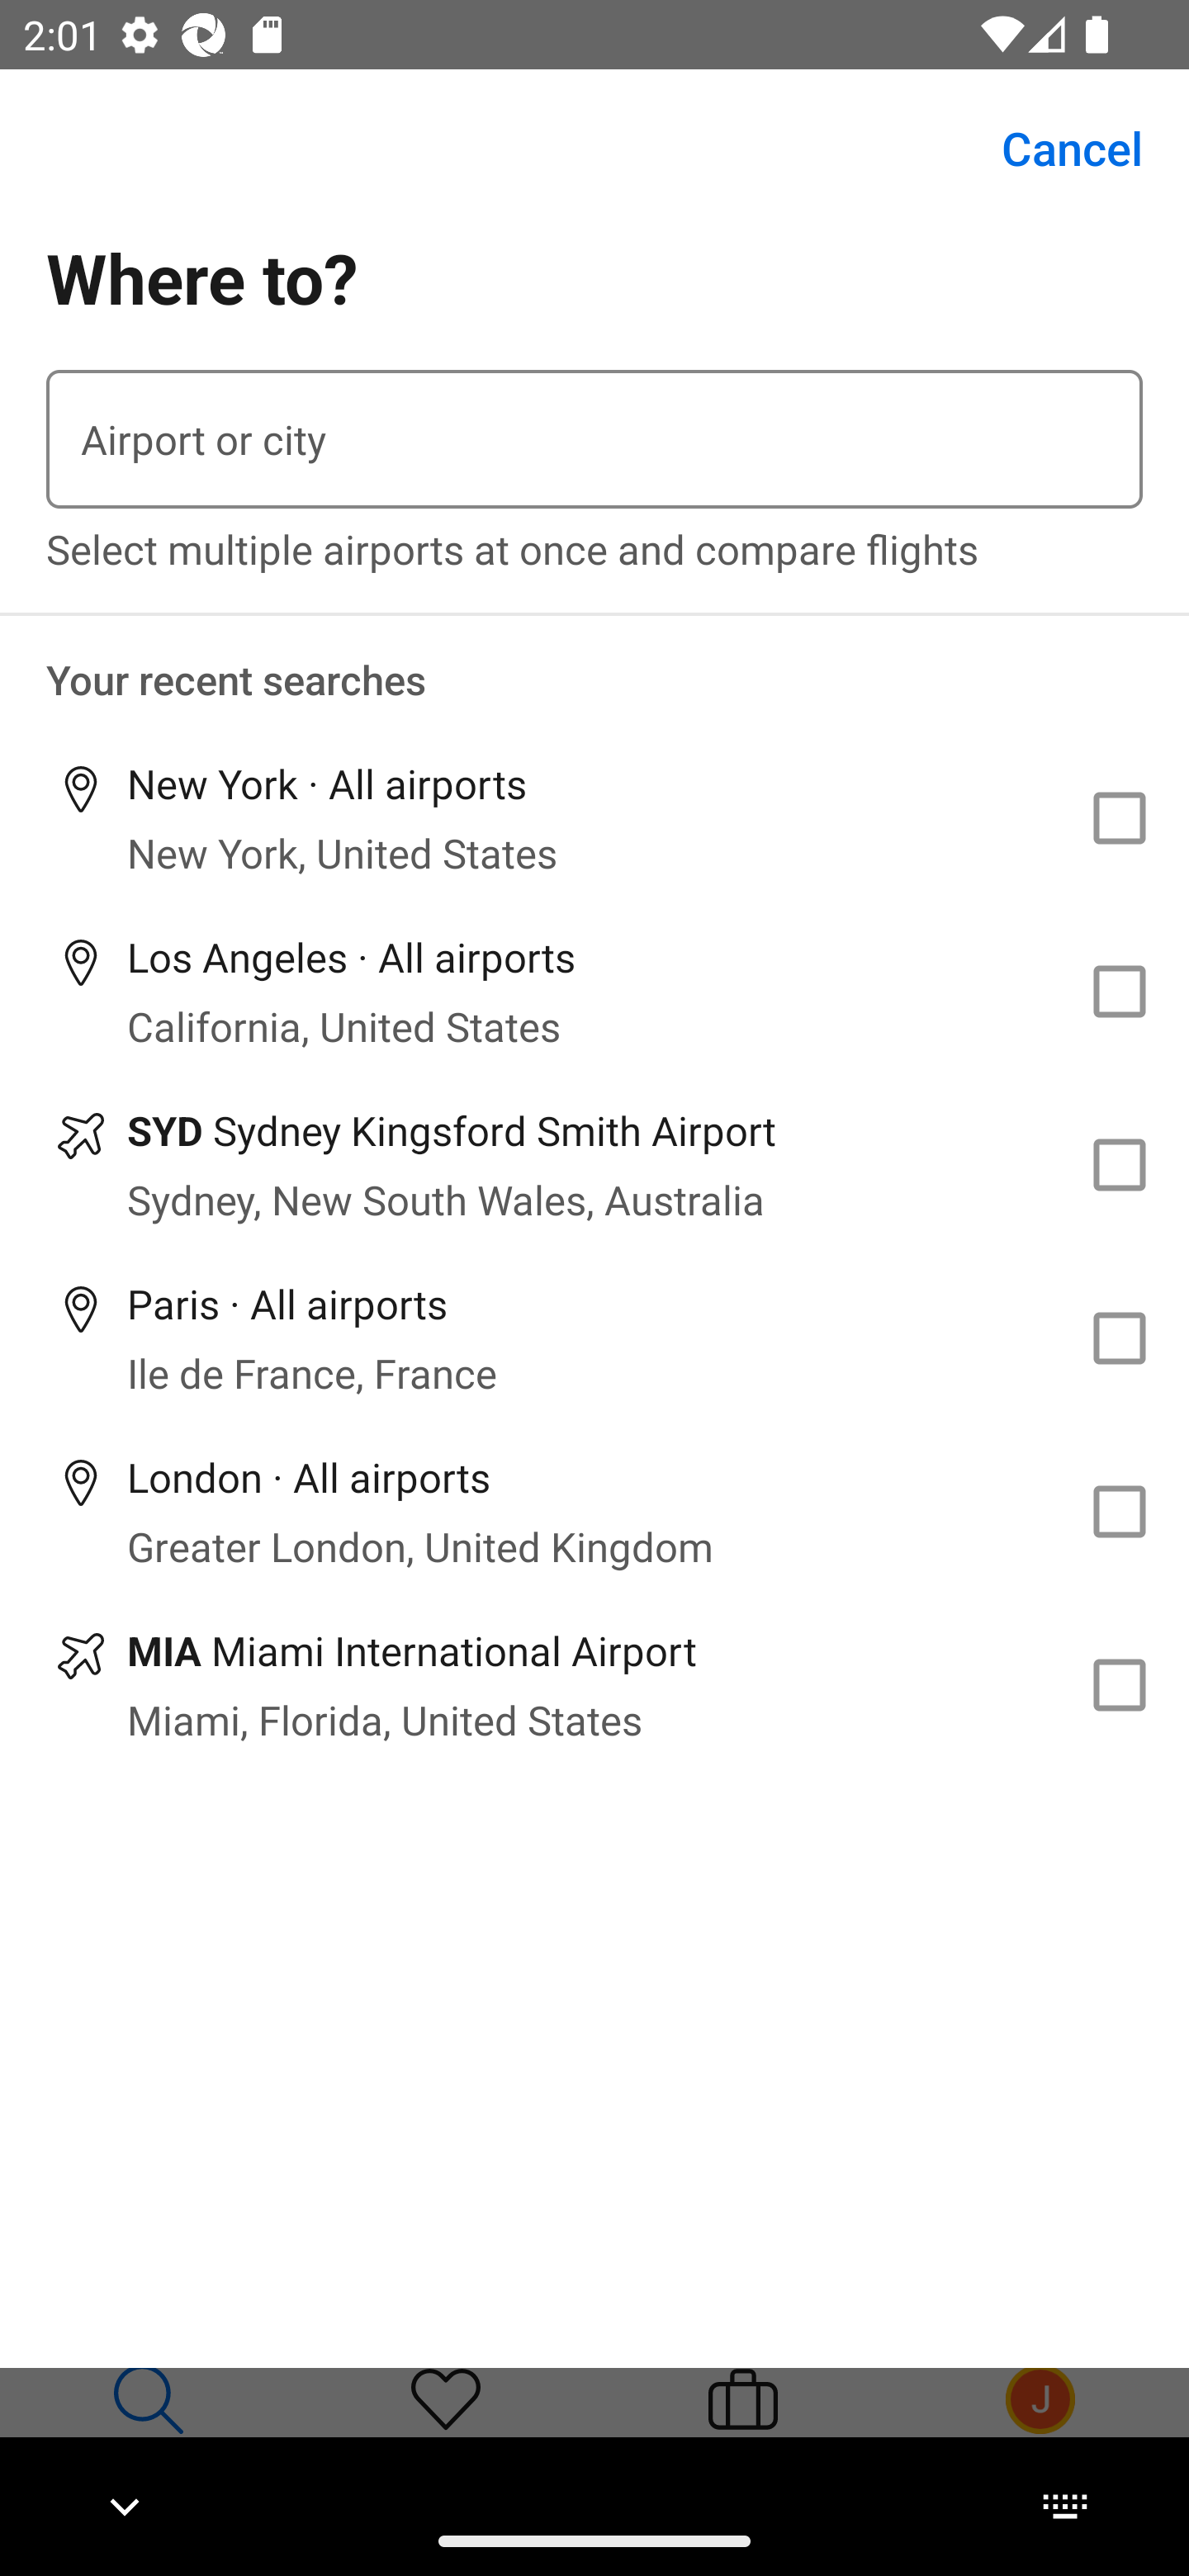 The width and height of the screenshot is (1189, 2576). What do you see at coordinates (594, 1338) in the screenshot?
I see `Paris · All airports Ile de France, France` at bounding box center [594, 1338].